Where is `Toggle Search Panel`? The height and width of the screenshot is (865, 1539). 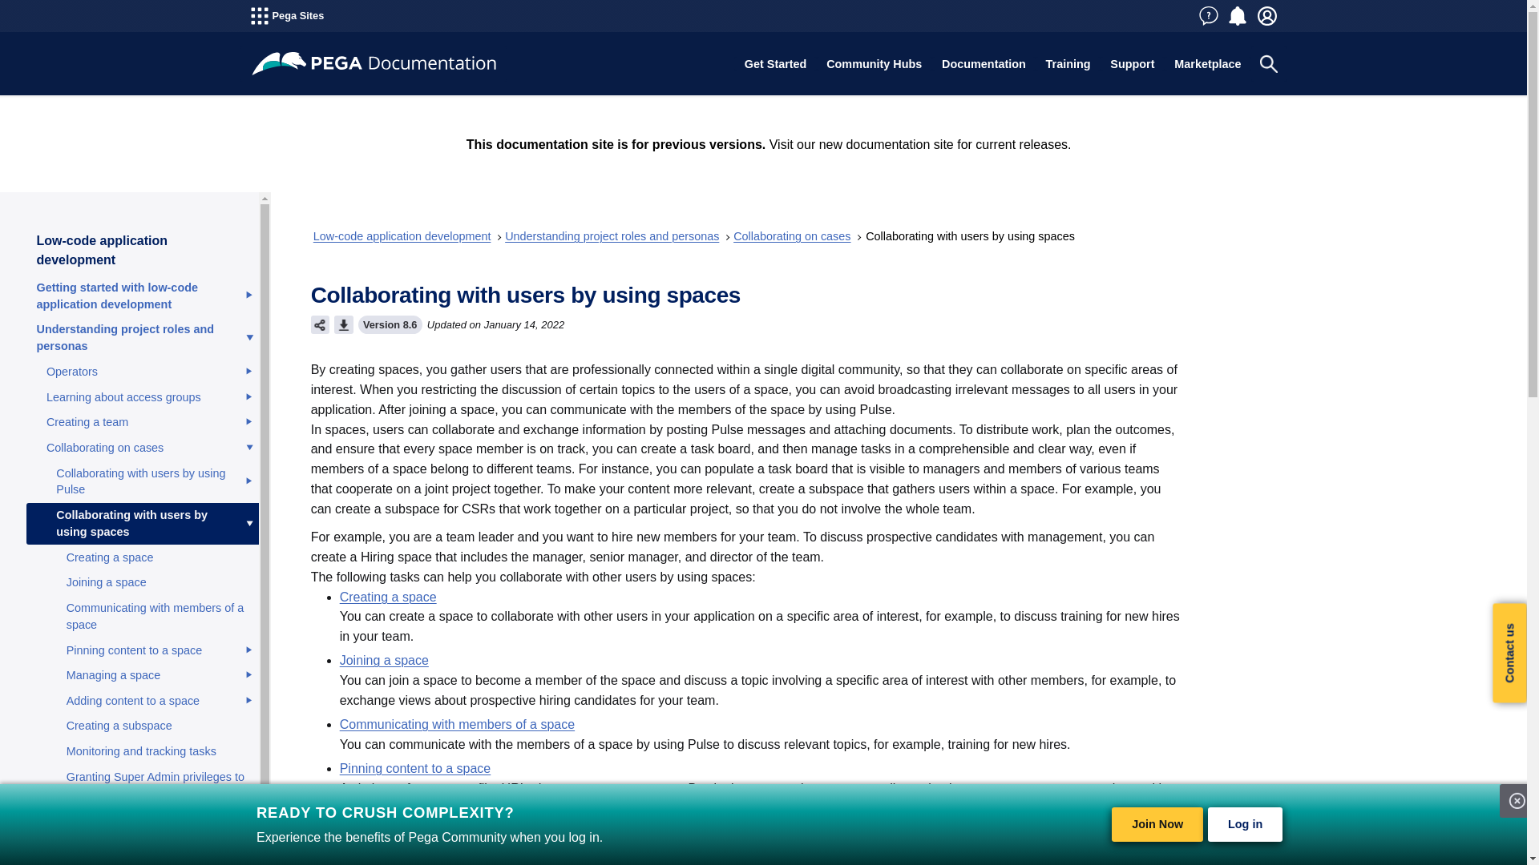 Toggle Search Panel is located at coordinates (1268, 64).